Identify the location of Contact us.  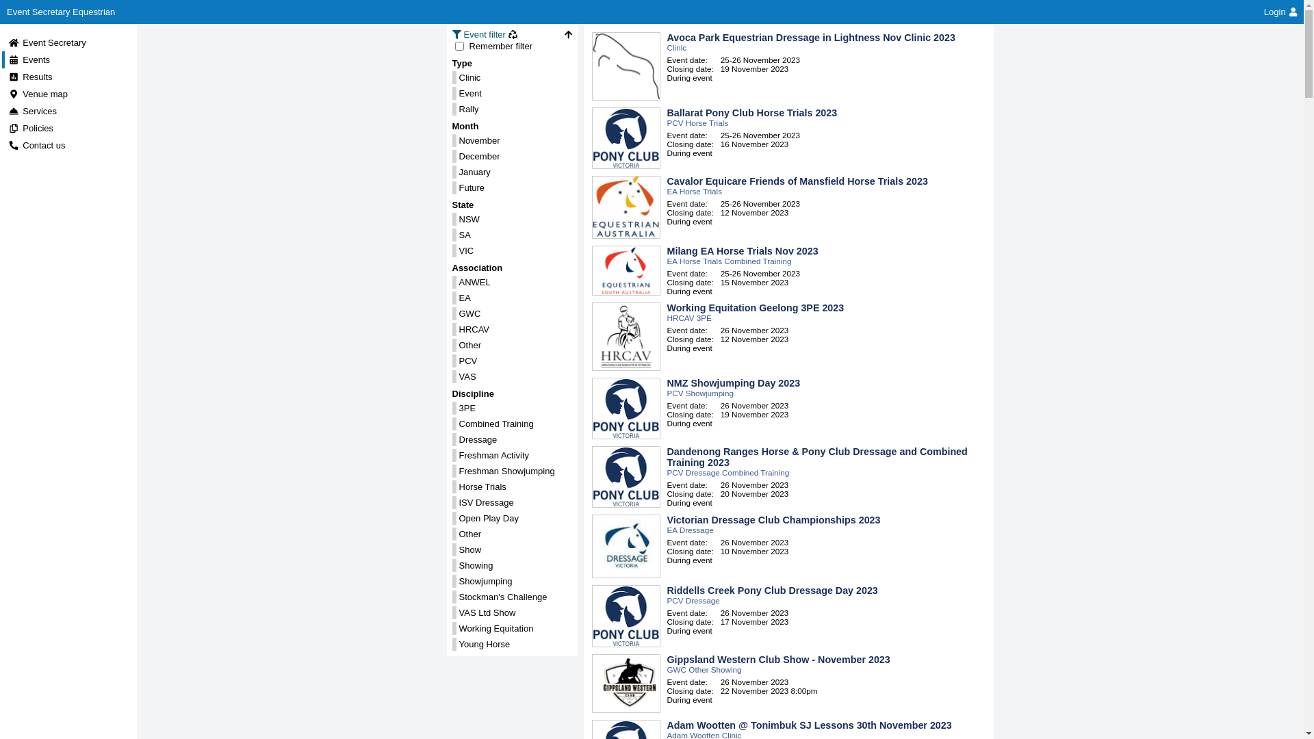
(37, 145).